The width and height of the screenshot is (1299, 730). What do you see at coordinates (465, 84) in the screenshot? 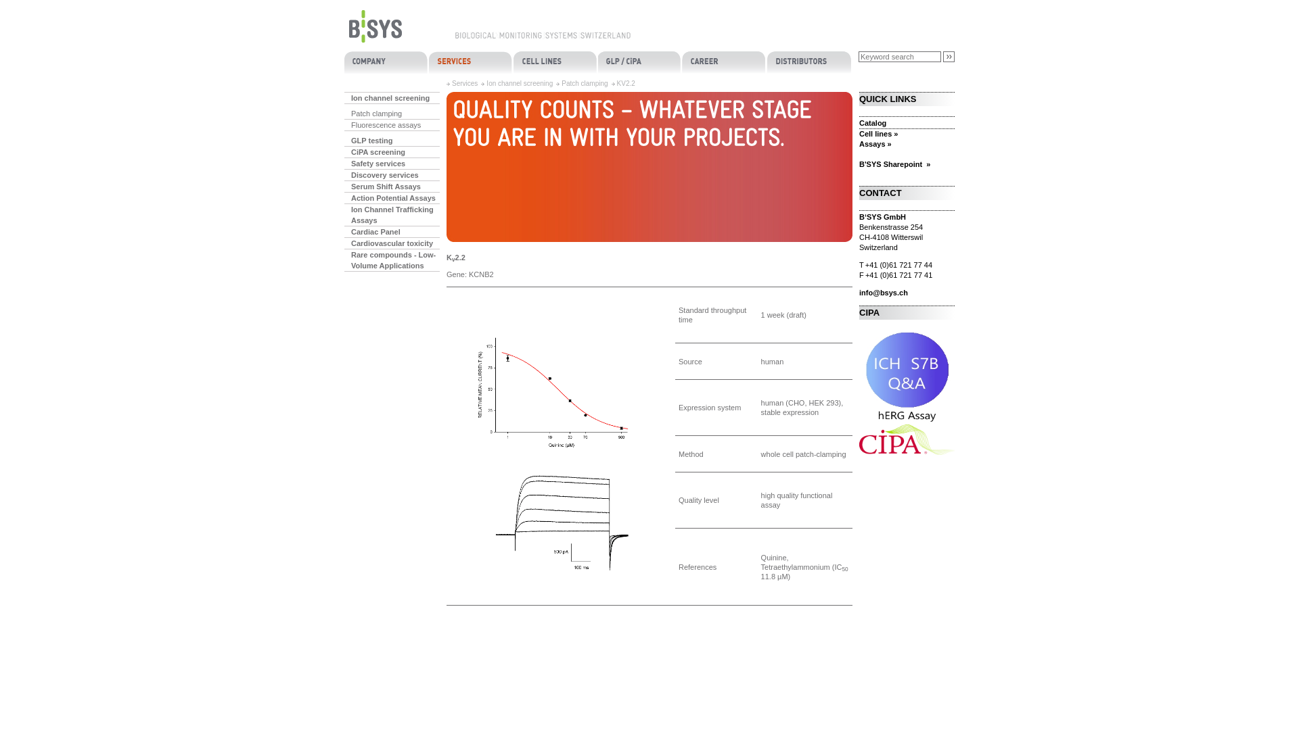
I see `Services` at bounding box center [465, 84].